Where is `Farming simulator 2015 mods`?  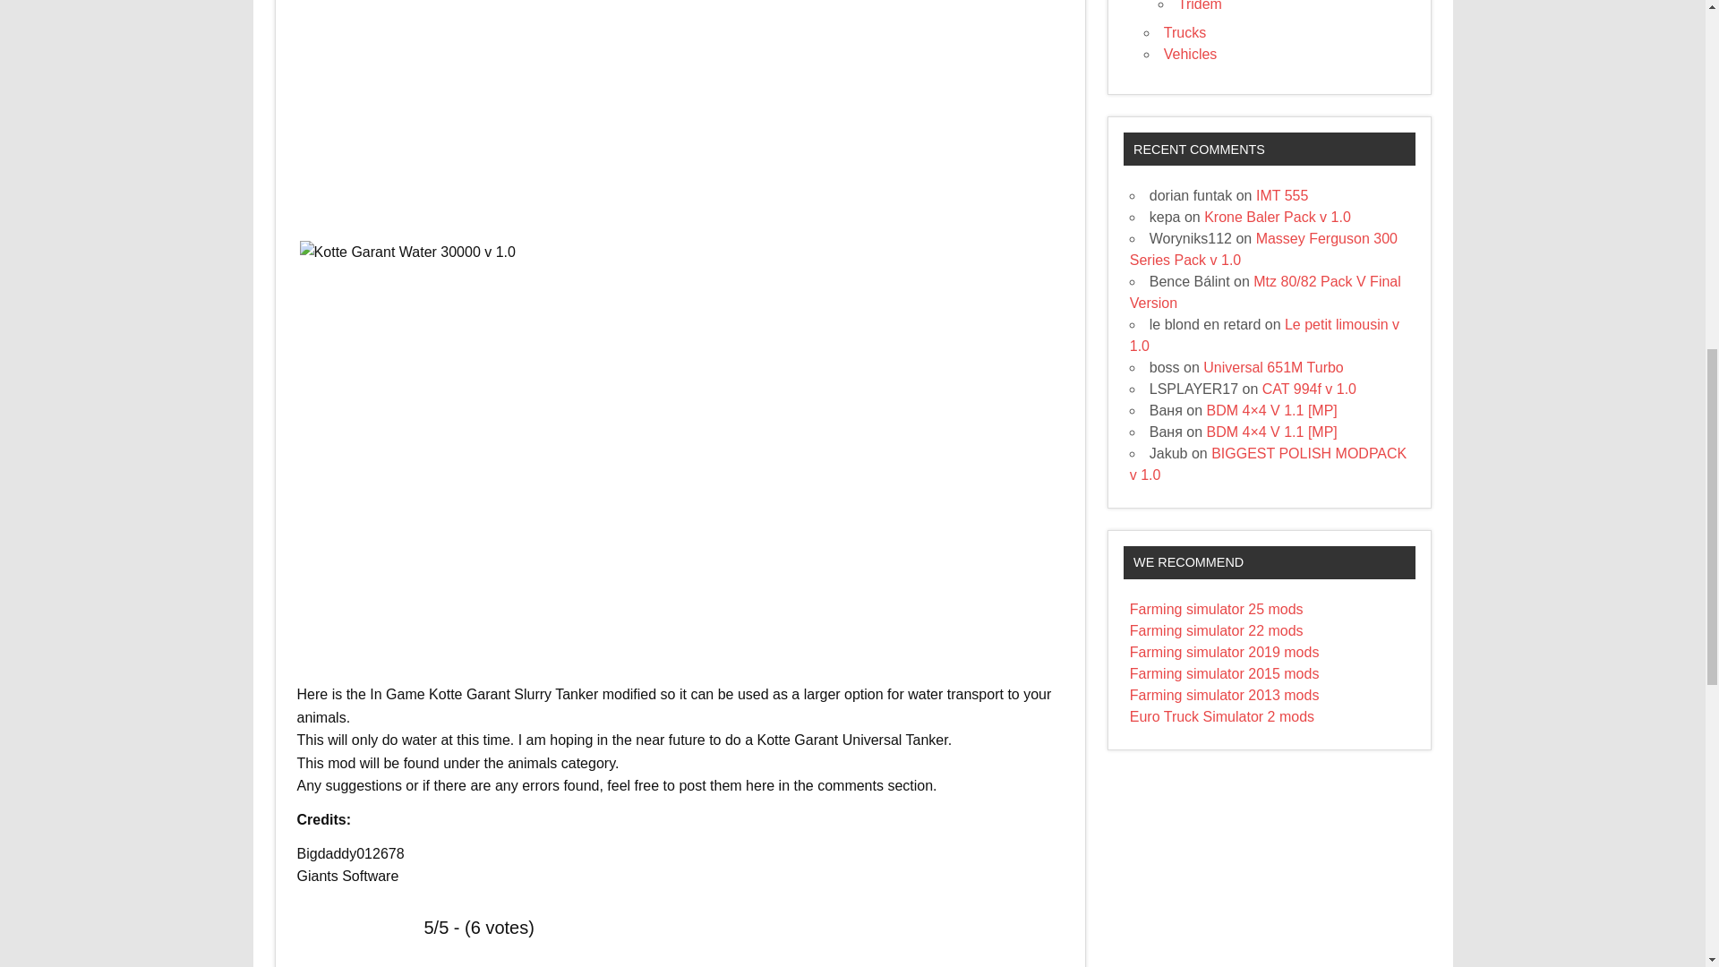 Farming simulator 2015 mods is located at coordinates (1225, 673).